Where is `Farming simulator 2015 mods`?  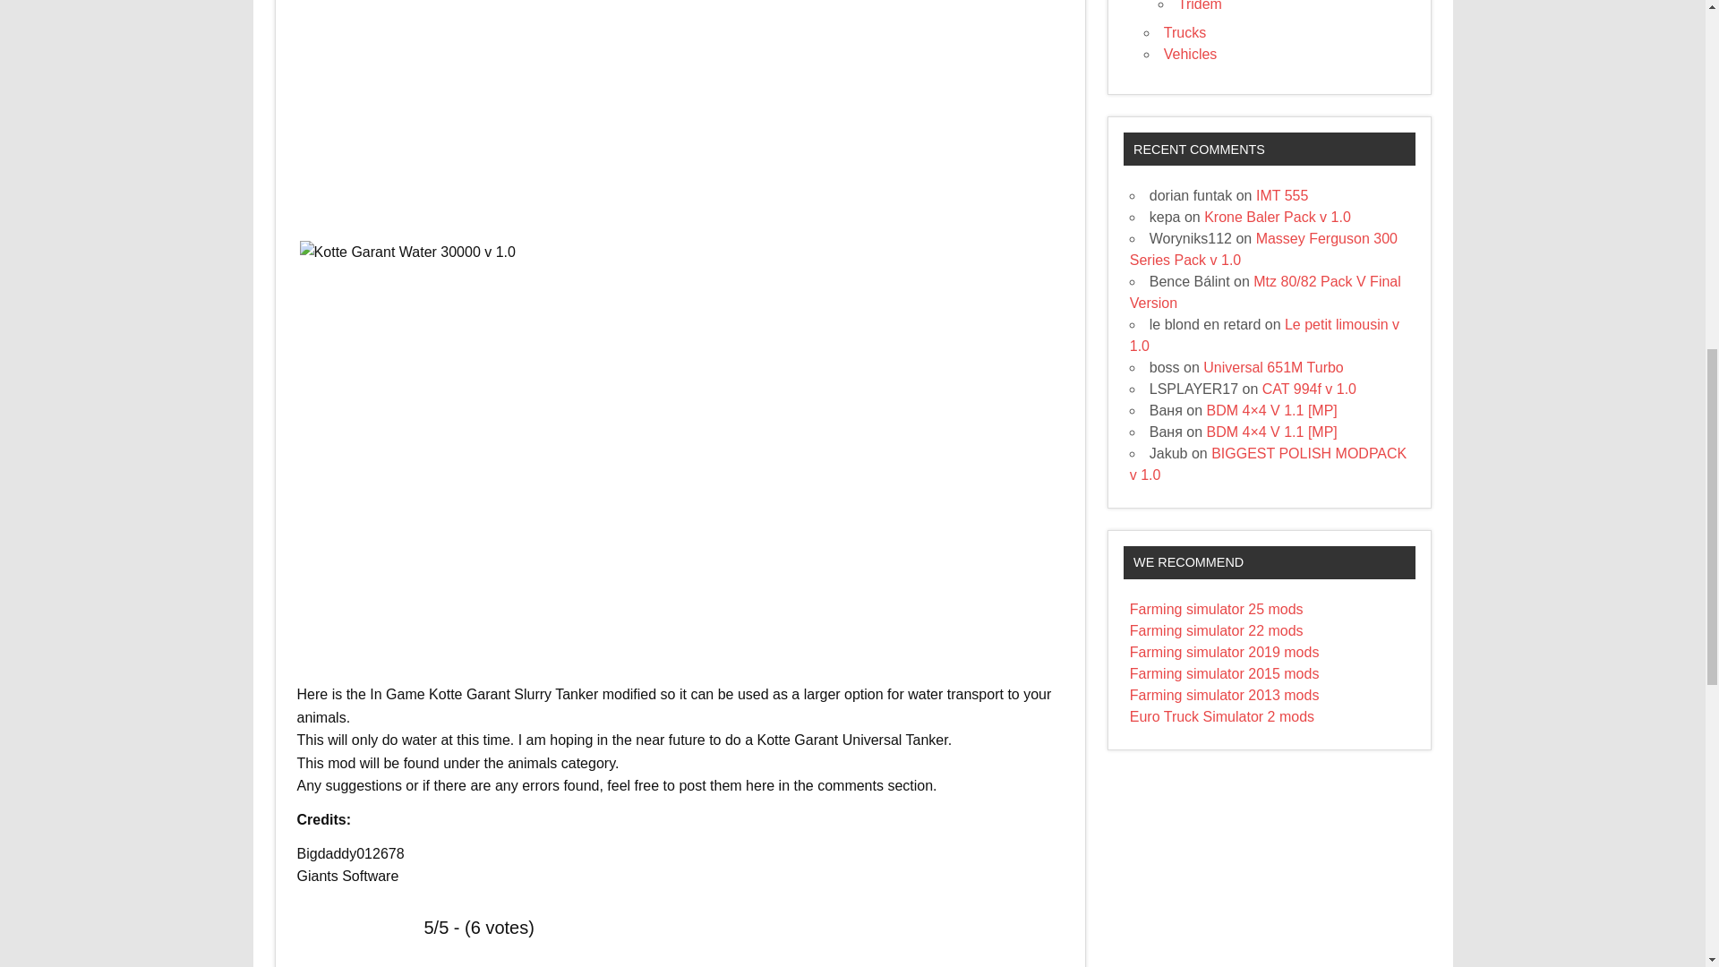 Farming simulator 2015 mods is located at coordinates (1225, 673).